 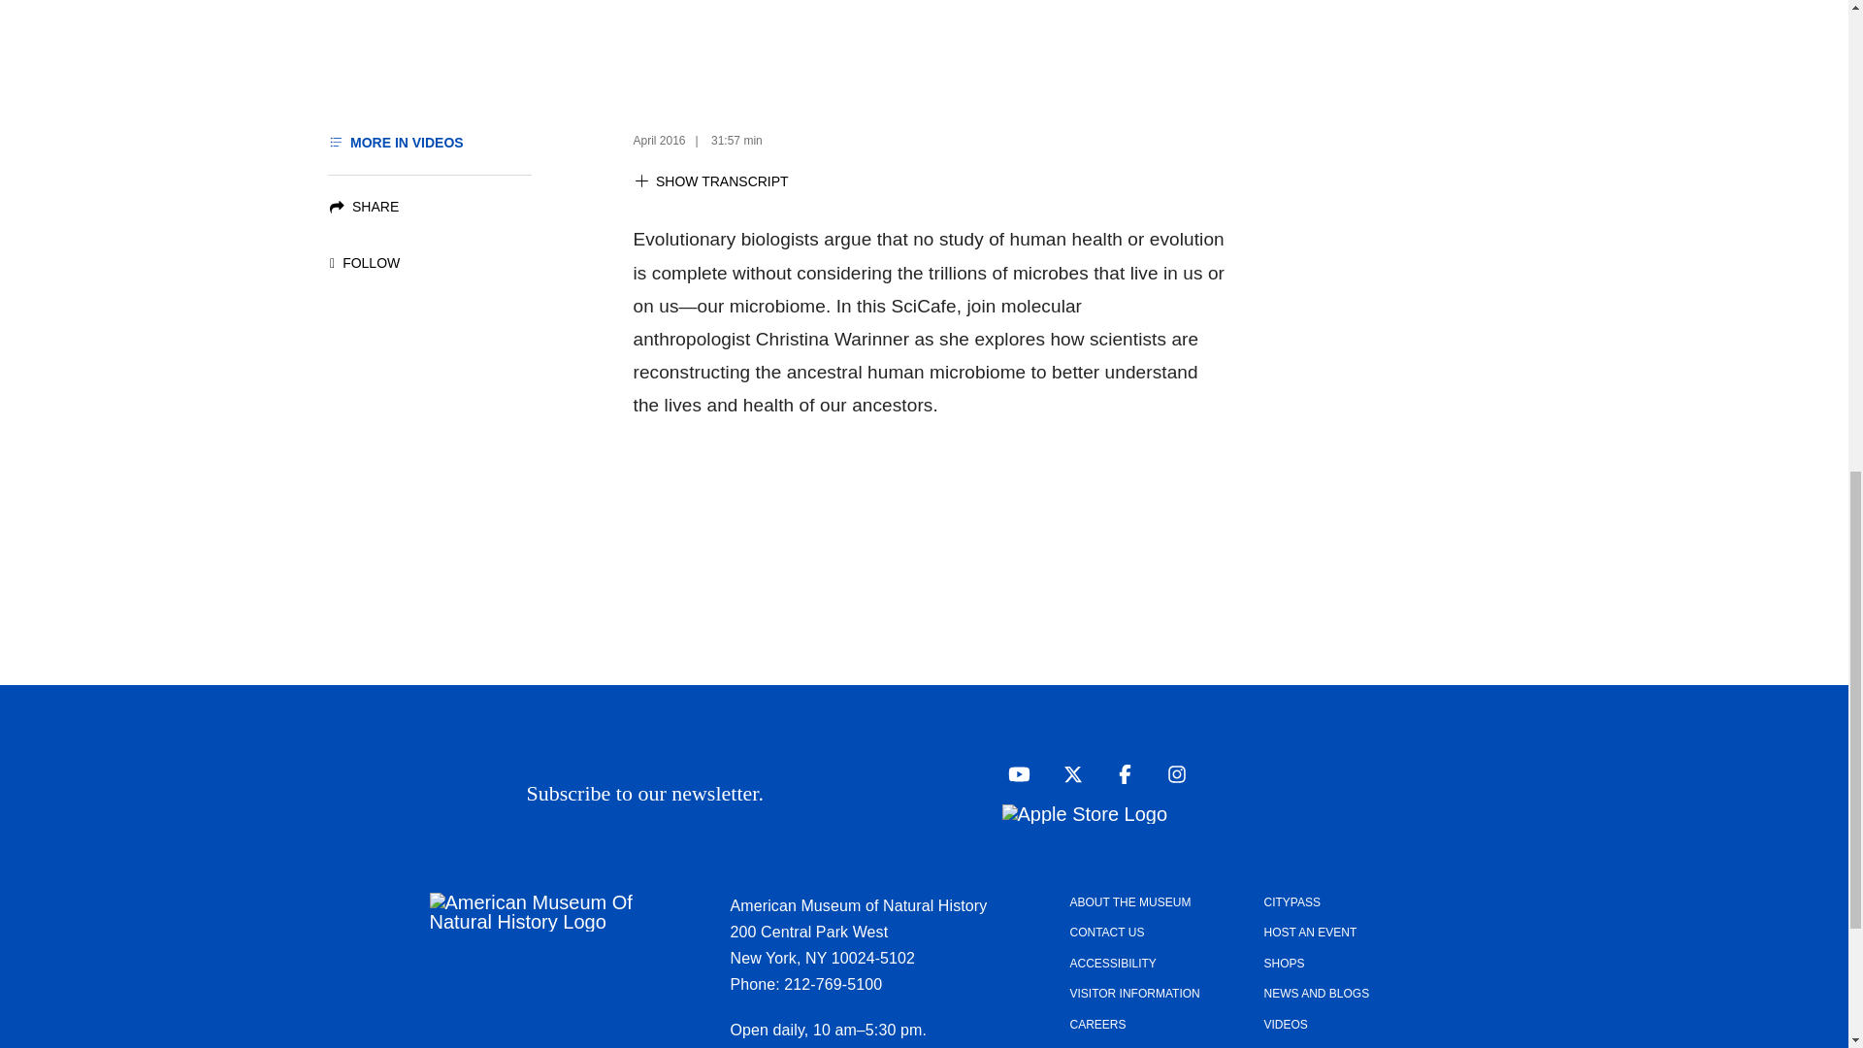 I want to click on Twitter Profile, so click(x=1067, y=774).